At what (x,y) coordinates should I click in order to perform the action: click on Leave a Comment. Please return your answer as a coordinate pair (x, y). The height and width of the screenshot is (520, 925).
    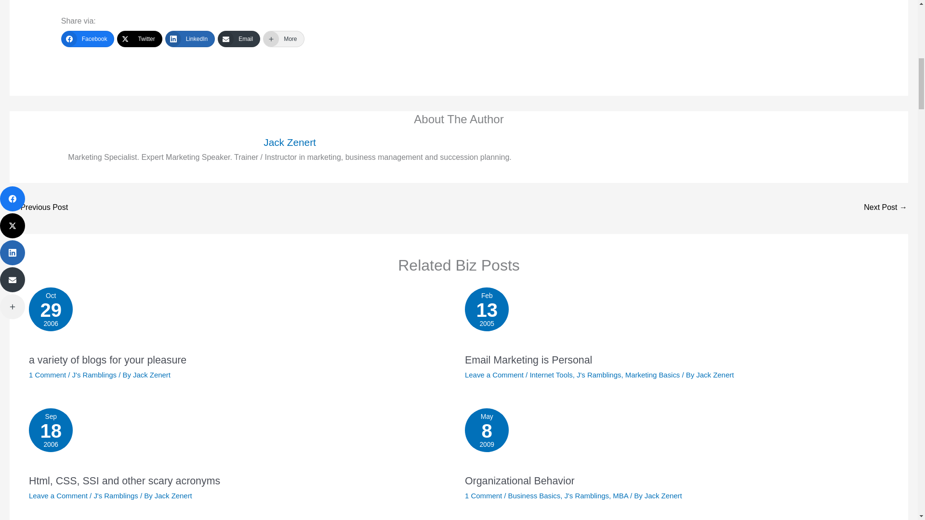
    Looking at the image, I should click on (58, 495).